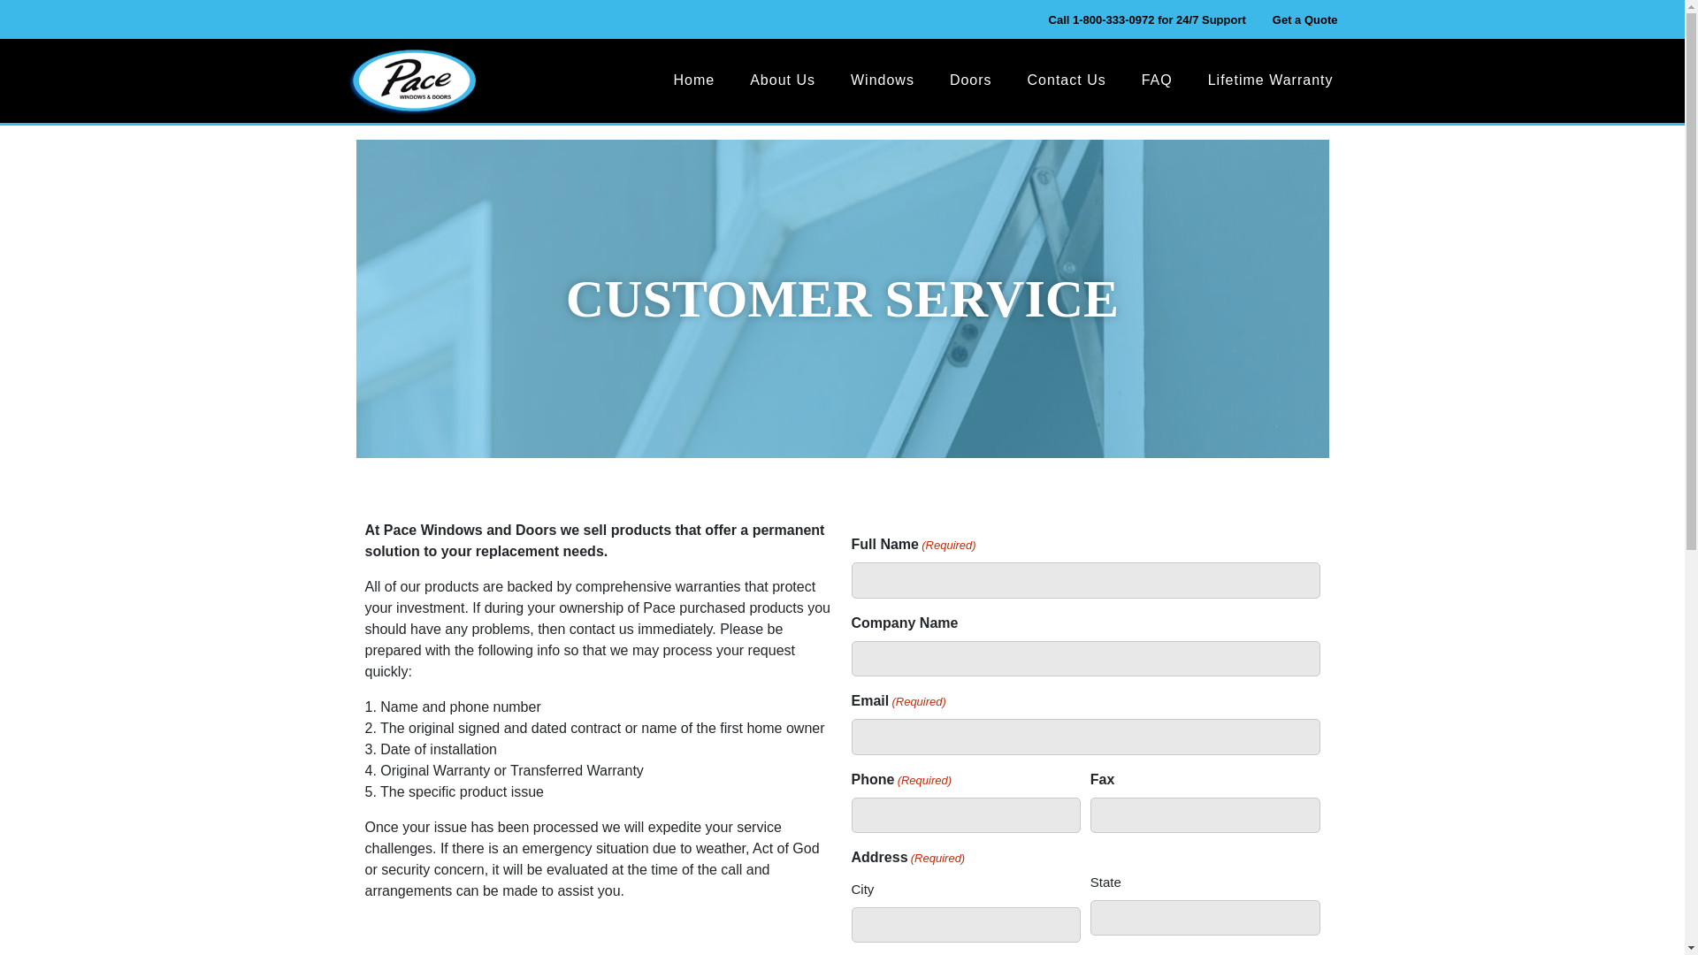 This screenshot has width=1698, height=955. What do you see at coordinates (693, 80) in the screenshot?
I see `Home` at bounding box center [693, 80].